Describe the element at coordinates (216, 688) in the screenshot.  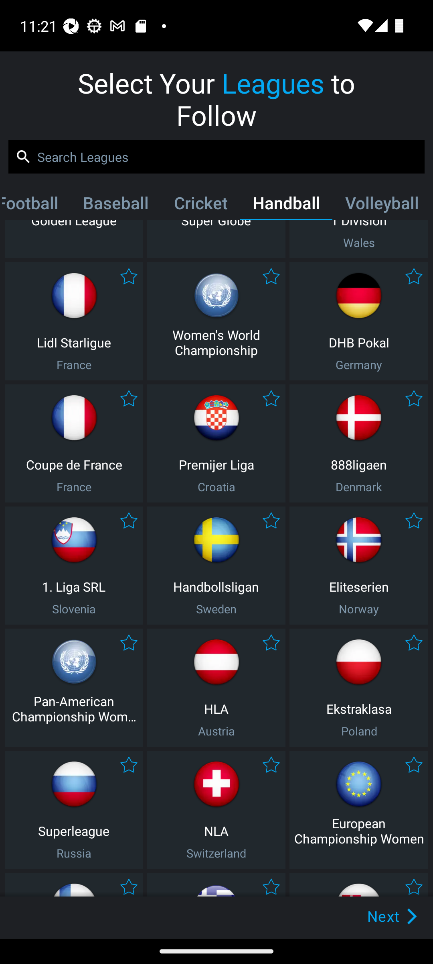
I see `HLA Austria` at that location.